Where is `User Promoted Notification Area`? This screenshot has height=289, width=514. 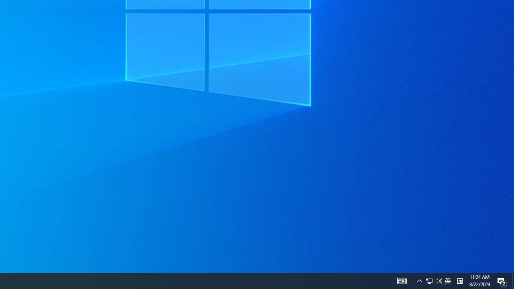
User Promoted Notification Area is located at coordinates (439, 281).